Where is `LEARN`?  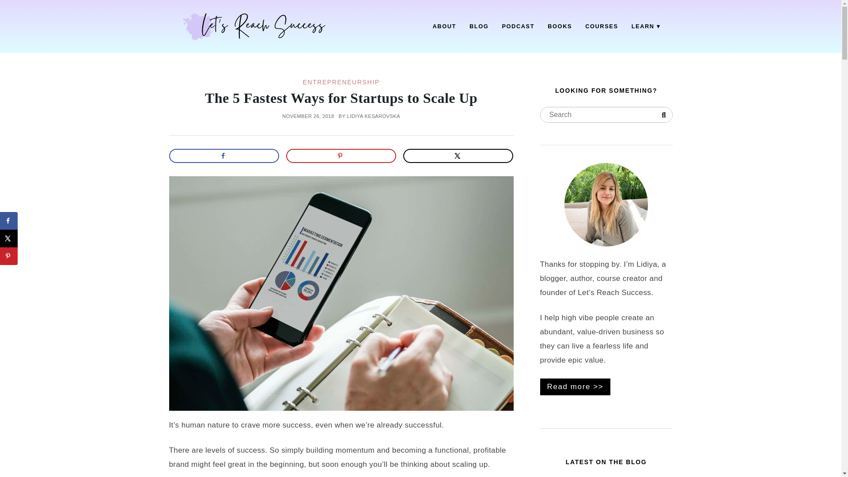
LEARN is located at coordinates (646, 26).